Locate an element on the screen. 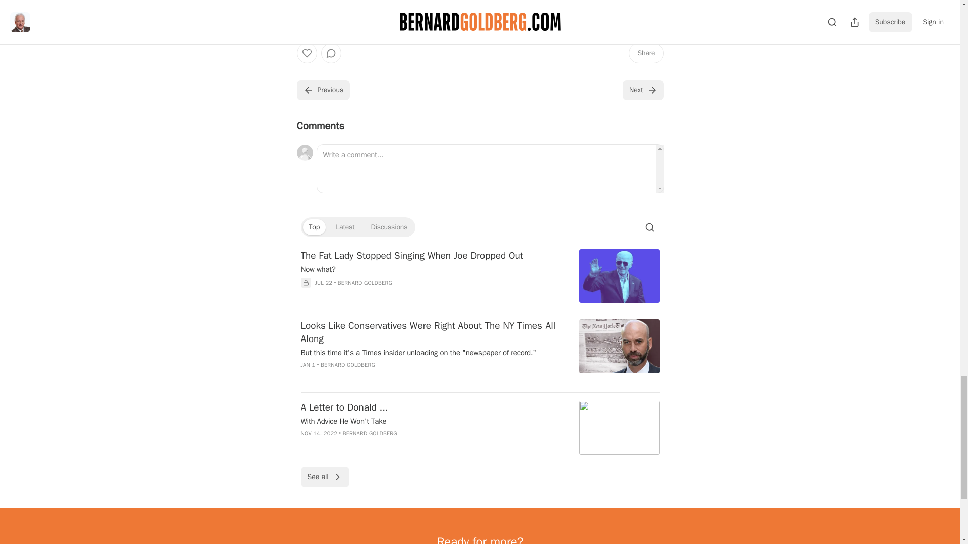 This screenshot has width=968, height=544. Subscribe is located at coordinates (550, 9).